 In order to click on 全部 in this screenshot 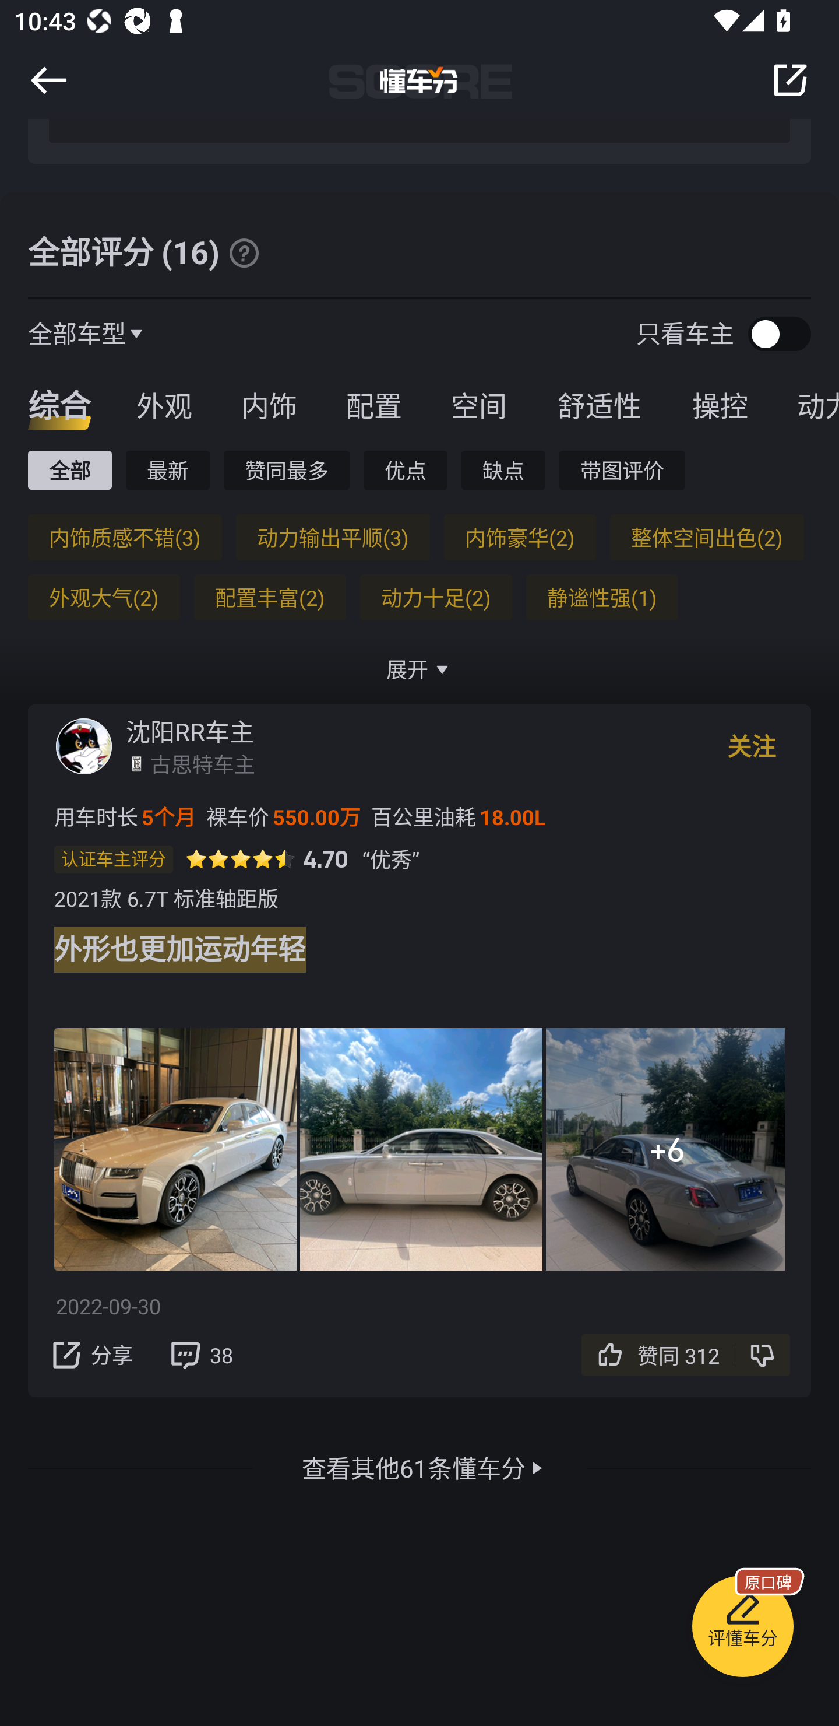, I will do `click(69, 470)`.